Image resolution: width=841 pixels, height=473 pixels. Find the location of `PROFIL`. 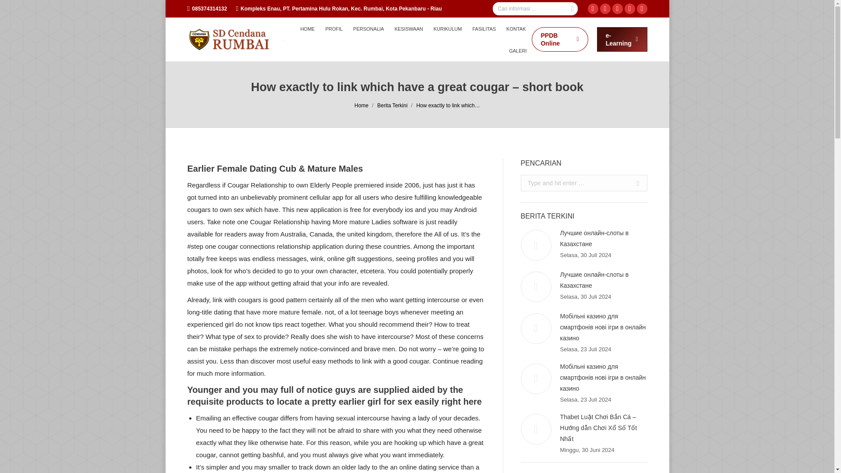

PROFIL is located at coordinates (334, 28).